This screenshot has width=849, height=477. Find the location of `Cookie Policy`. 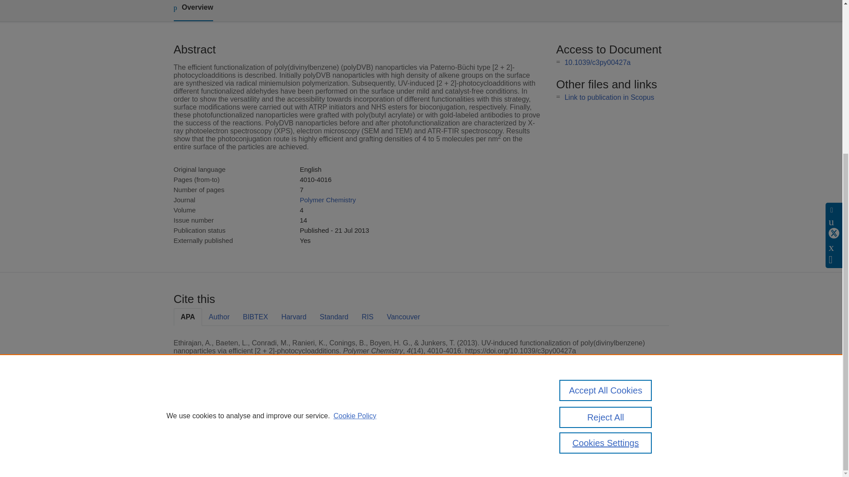

Cookie Policy is located at coordinates (355, 194).